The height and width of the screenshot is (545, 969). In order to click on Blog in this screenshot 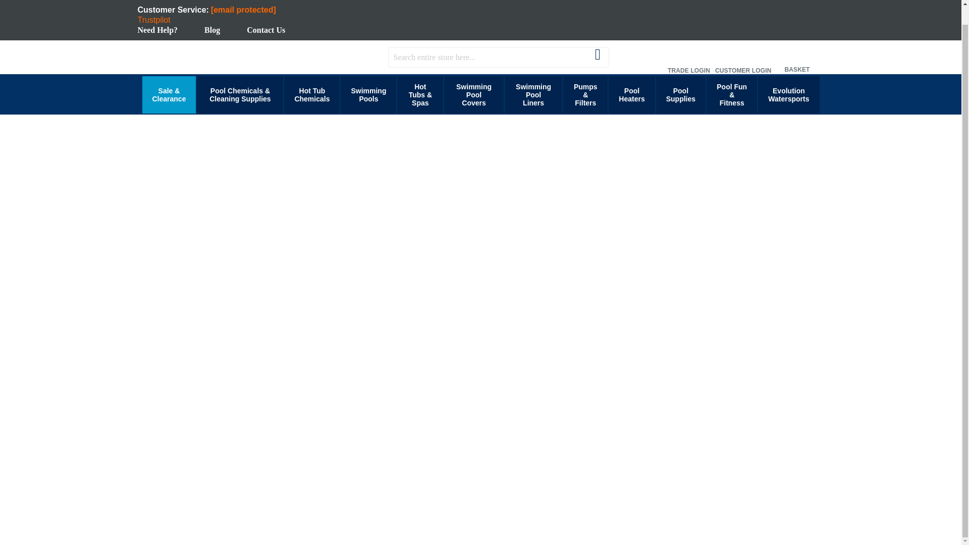, I will do `click(212, 30)`.